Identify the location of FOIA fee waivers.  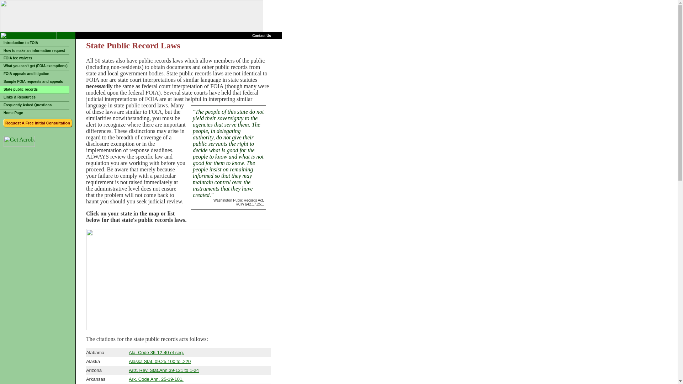
(18, 58).